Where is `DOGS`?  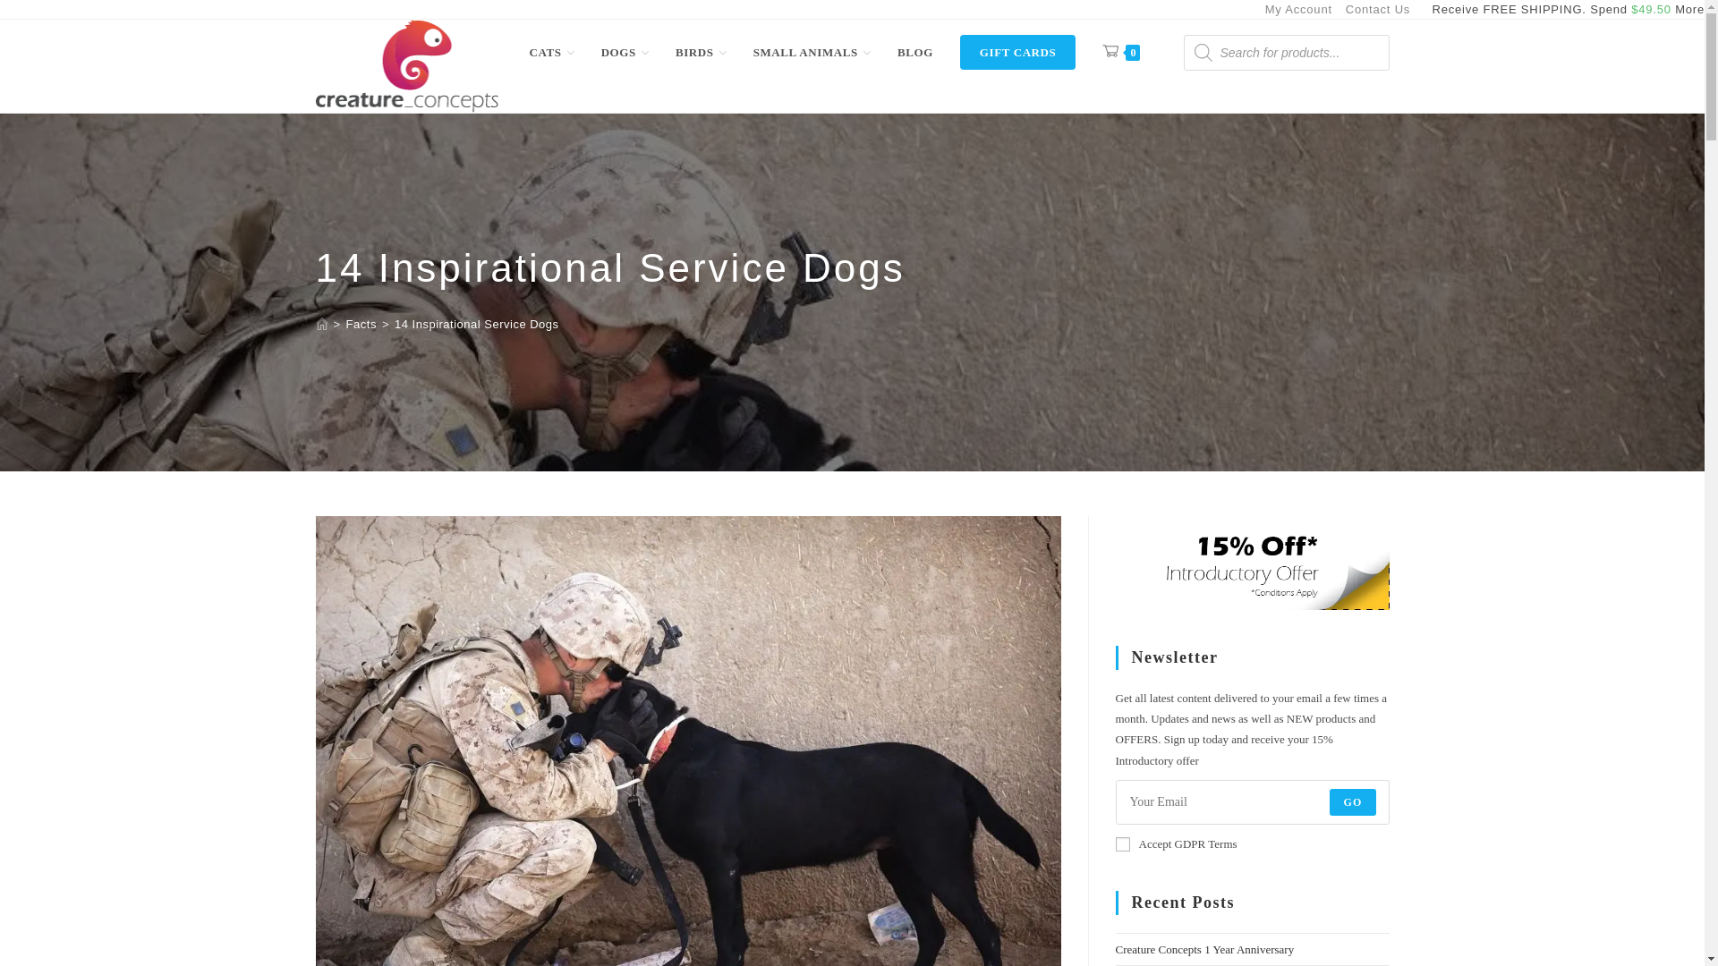
DOGS is located at coordinates (625, 52).